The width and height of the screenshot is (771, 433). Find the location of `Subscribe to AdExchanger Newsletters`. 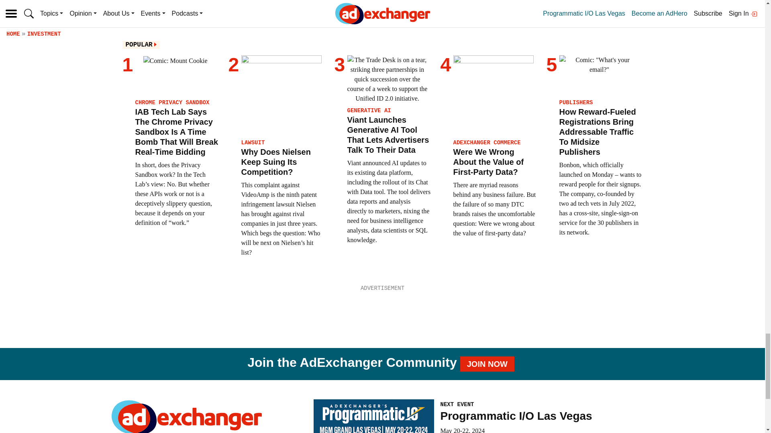

Subscribe to AdExchanger Newsletters is located at coordinates (573, 1).